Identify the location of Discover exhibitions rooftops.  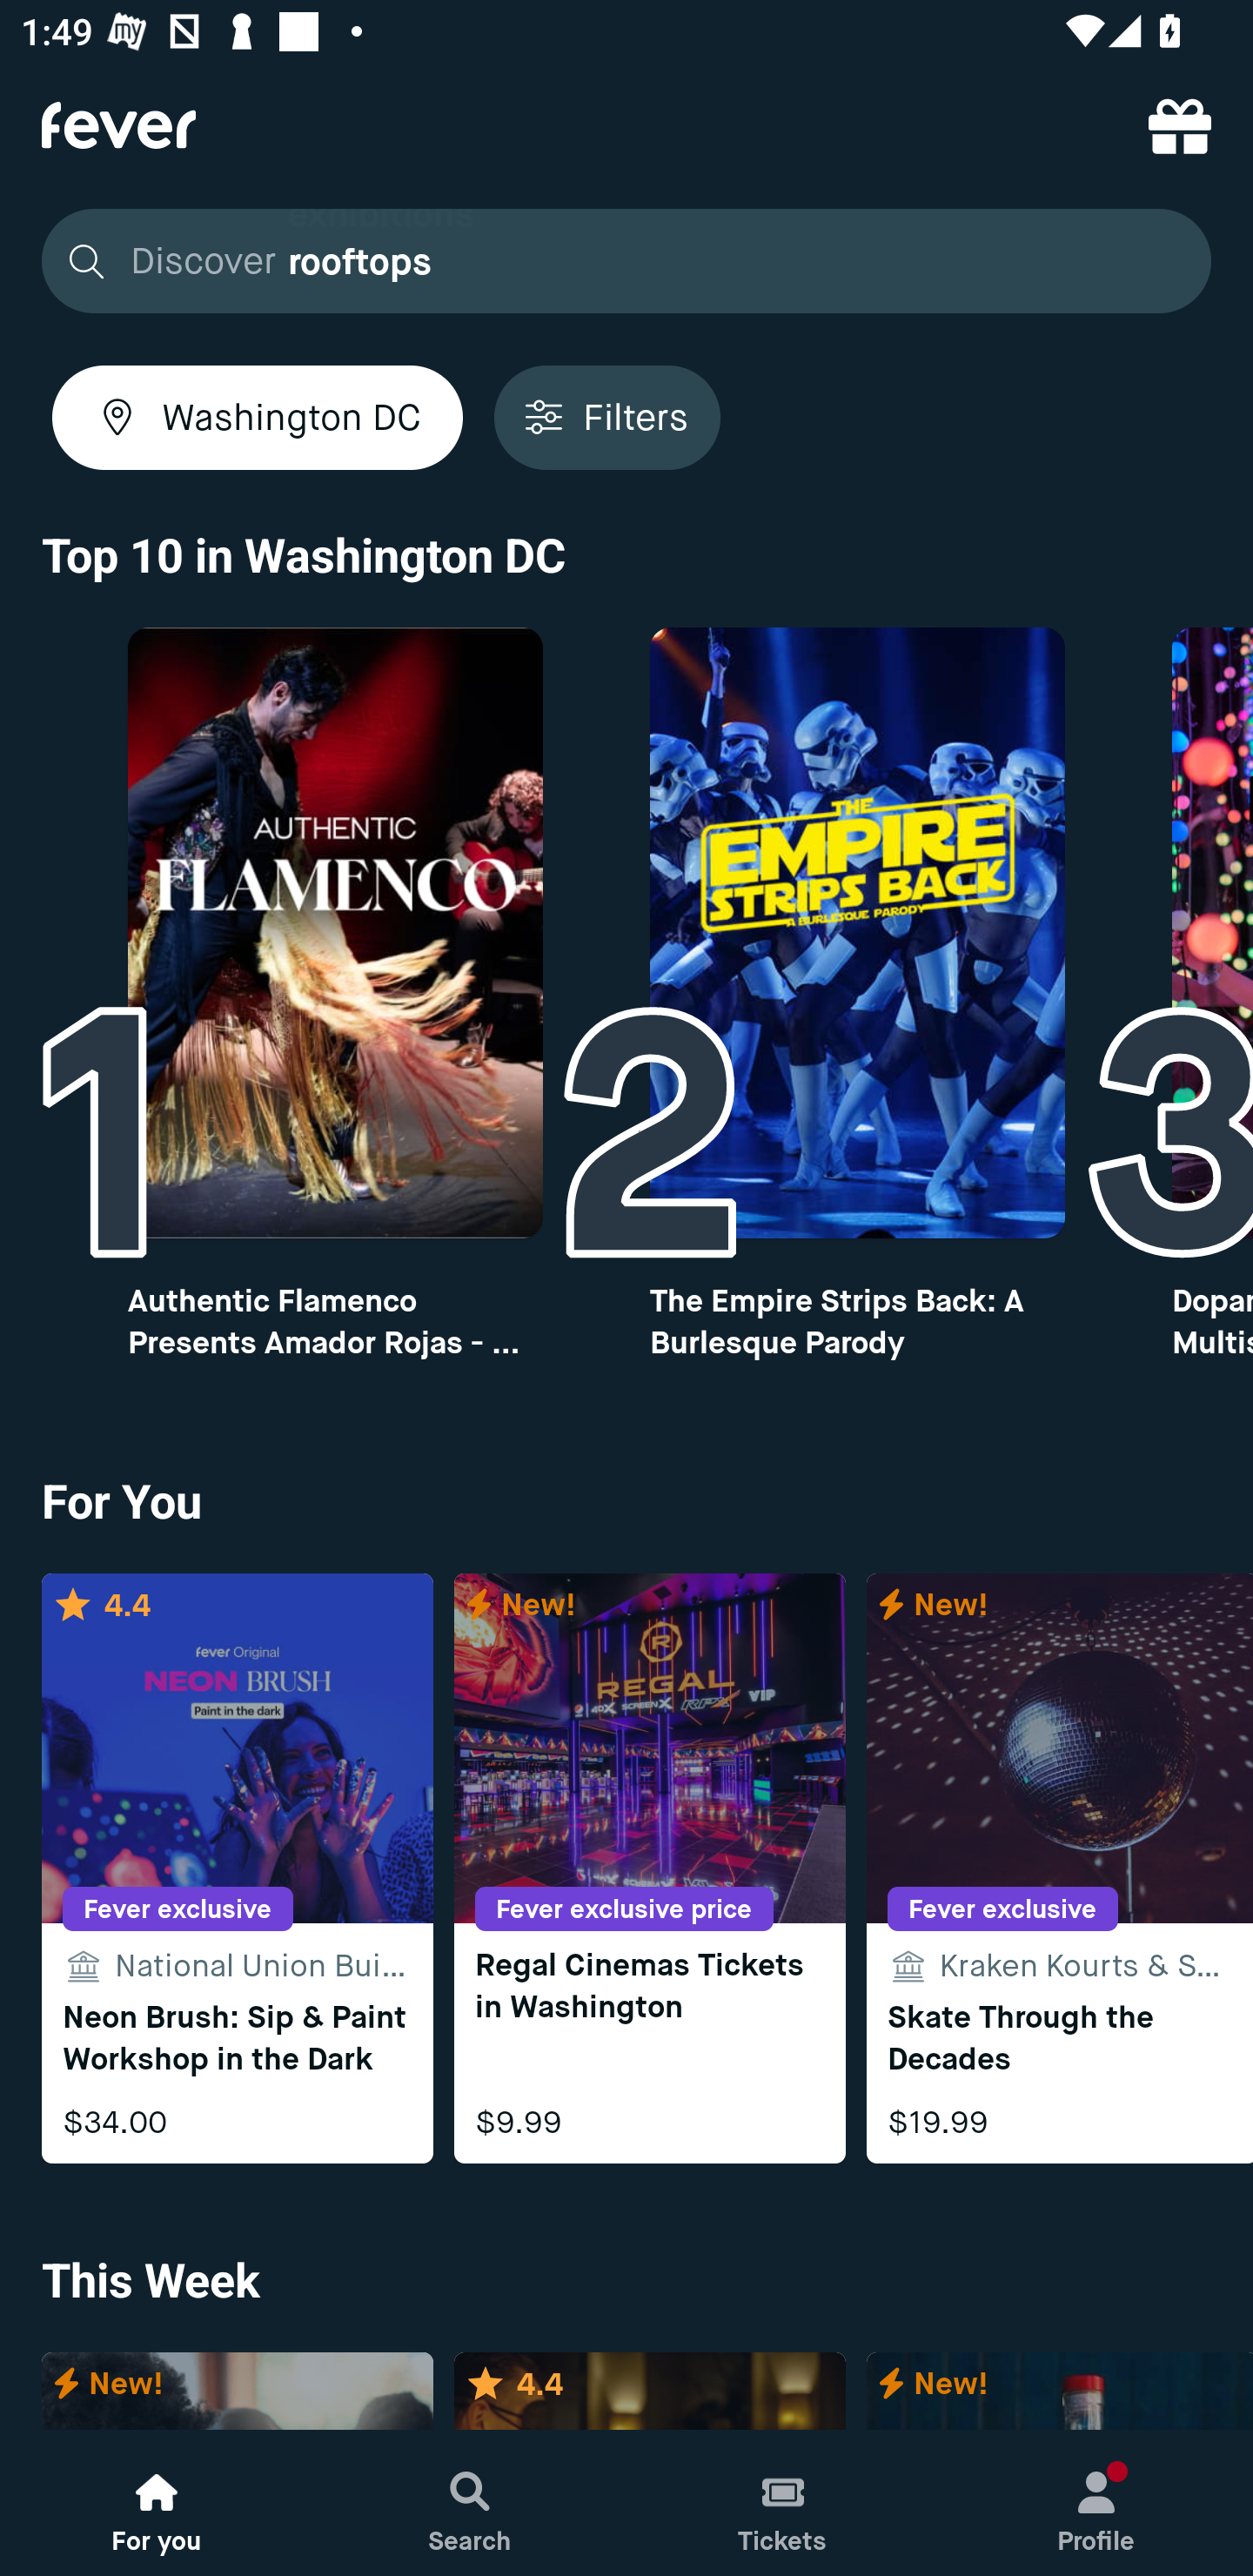
(618, 261).